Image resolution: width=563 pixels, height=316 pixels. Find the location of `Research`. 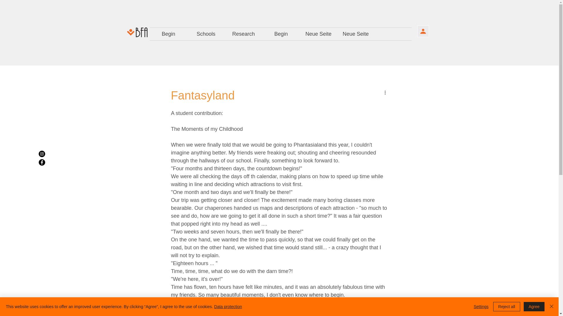

Research is located at coordinates (243, 34).